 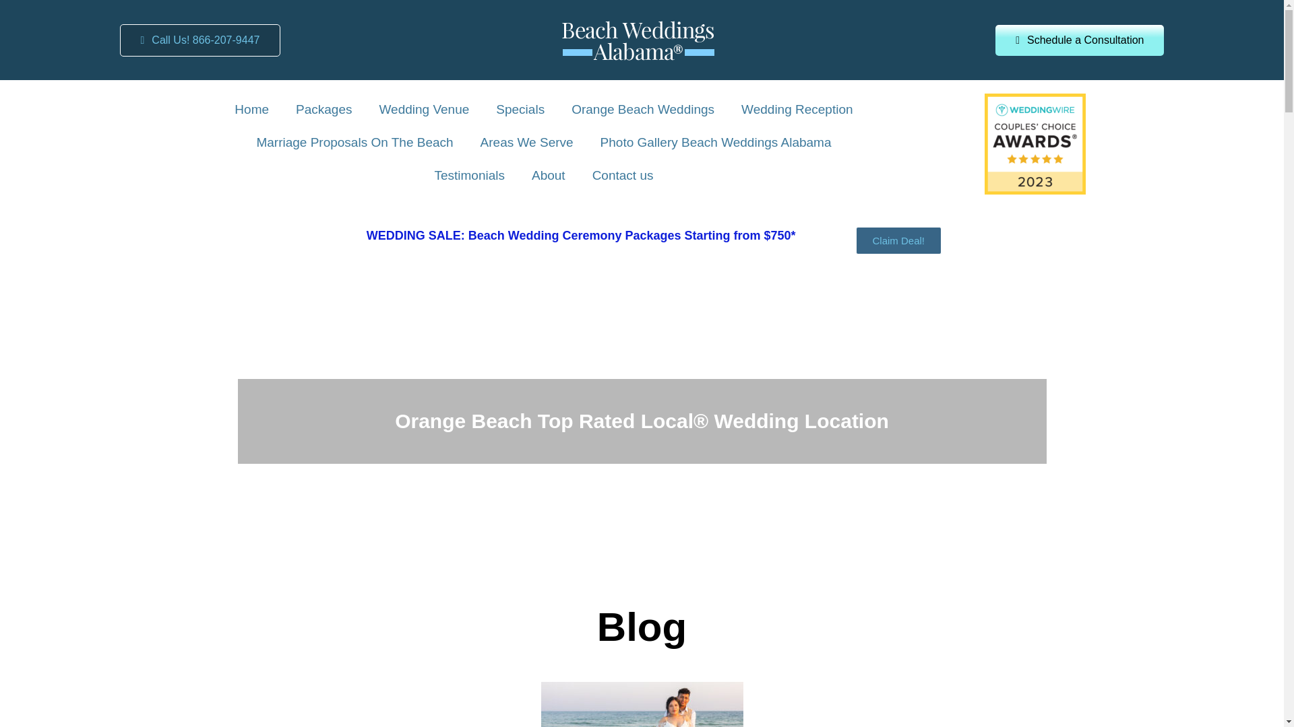 What do you see at coordinates (527, 143) in the screenshot?
I see `Areas We Serve` at bounding box center [527, 143].